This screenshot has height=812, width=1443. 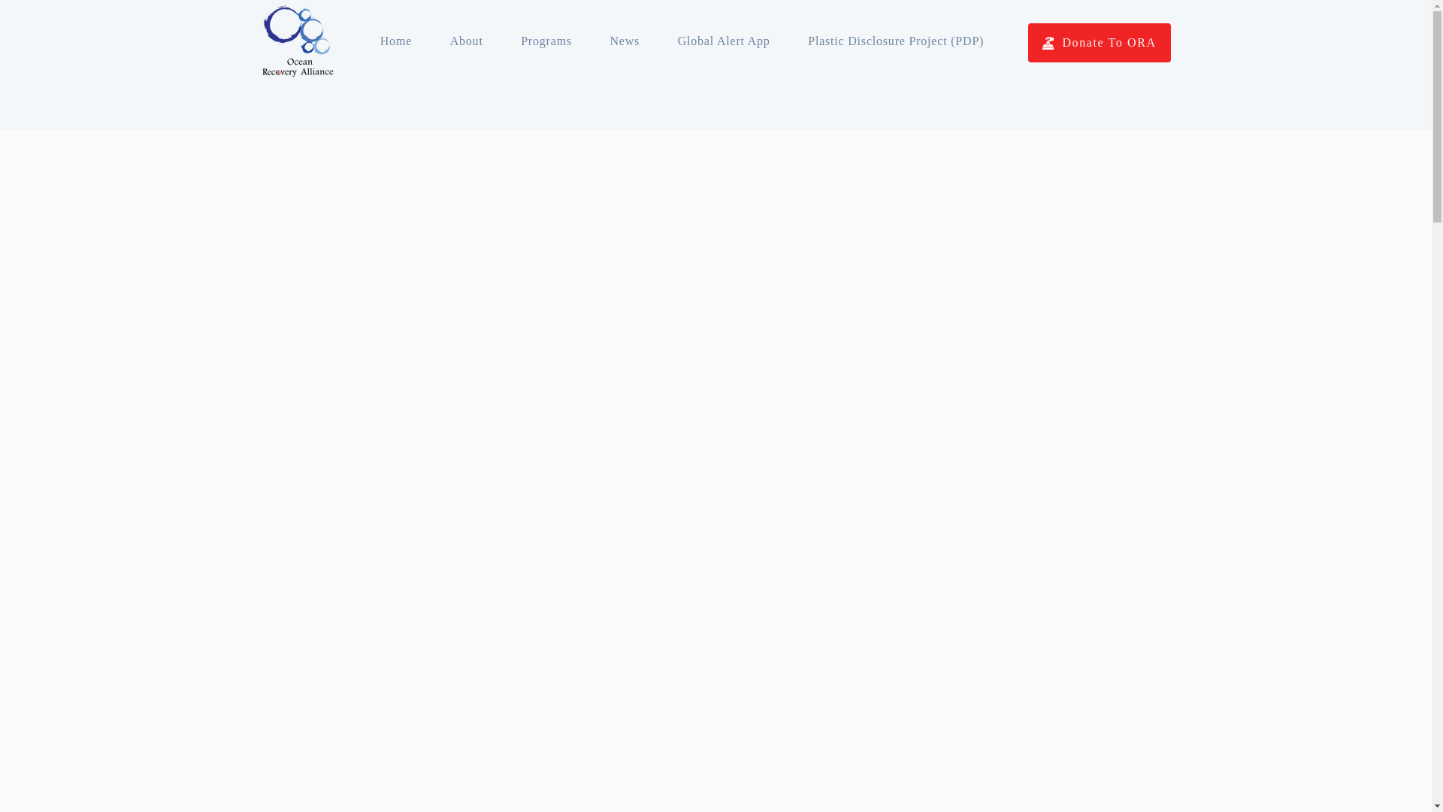 I want to click on News, so click(x=624, y=41).